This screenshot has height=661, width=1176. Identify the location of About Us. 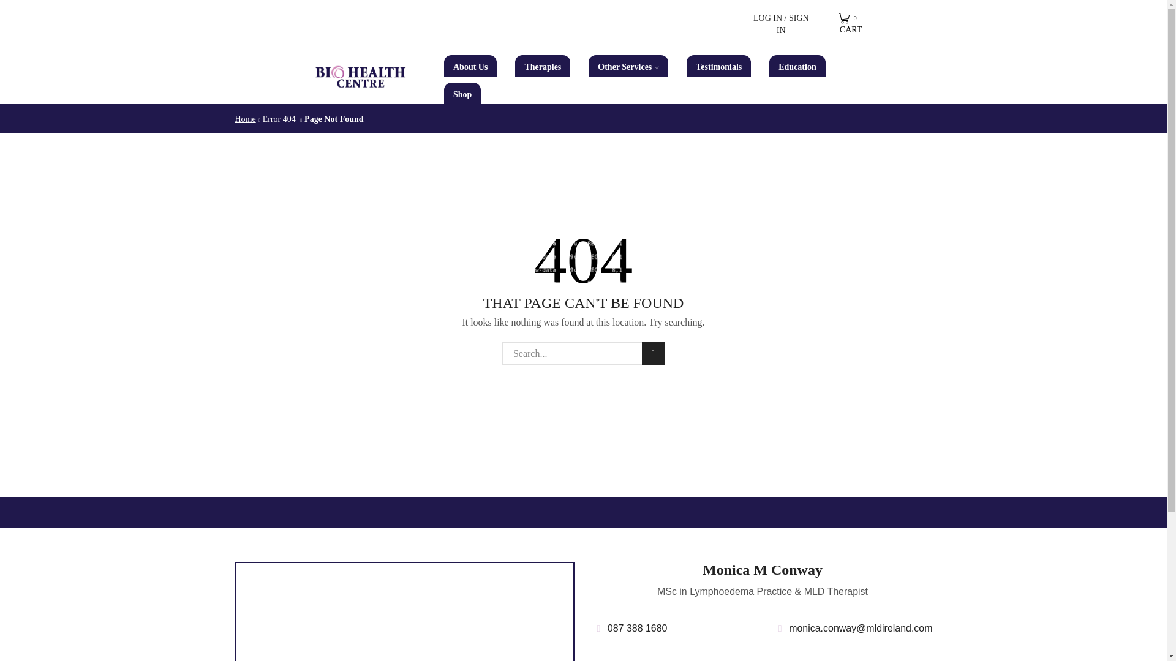
(462, 93).